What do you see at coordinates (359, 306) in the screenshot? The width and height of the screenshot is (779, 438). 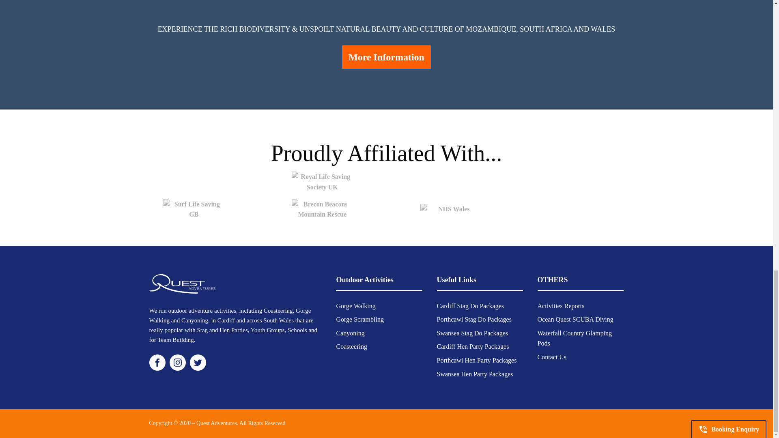 I see `Gorge Walking` at bounding box center [359, 306].